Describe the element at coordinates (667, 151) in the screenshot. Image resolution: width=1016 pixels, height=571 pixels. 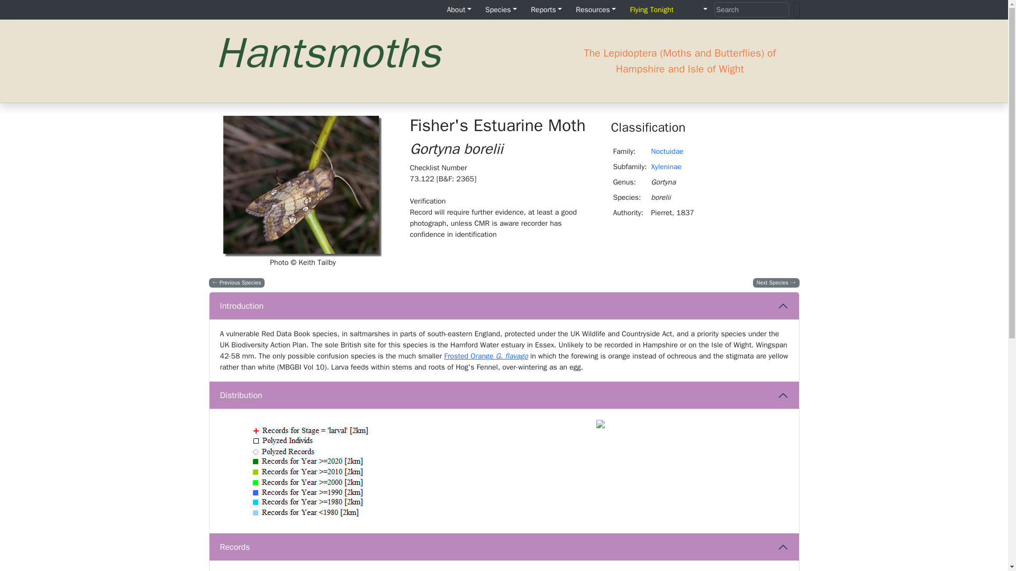
I see `Noctuidae` at that location.